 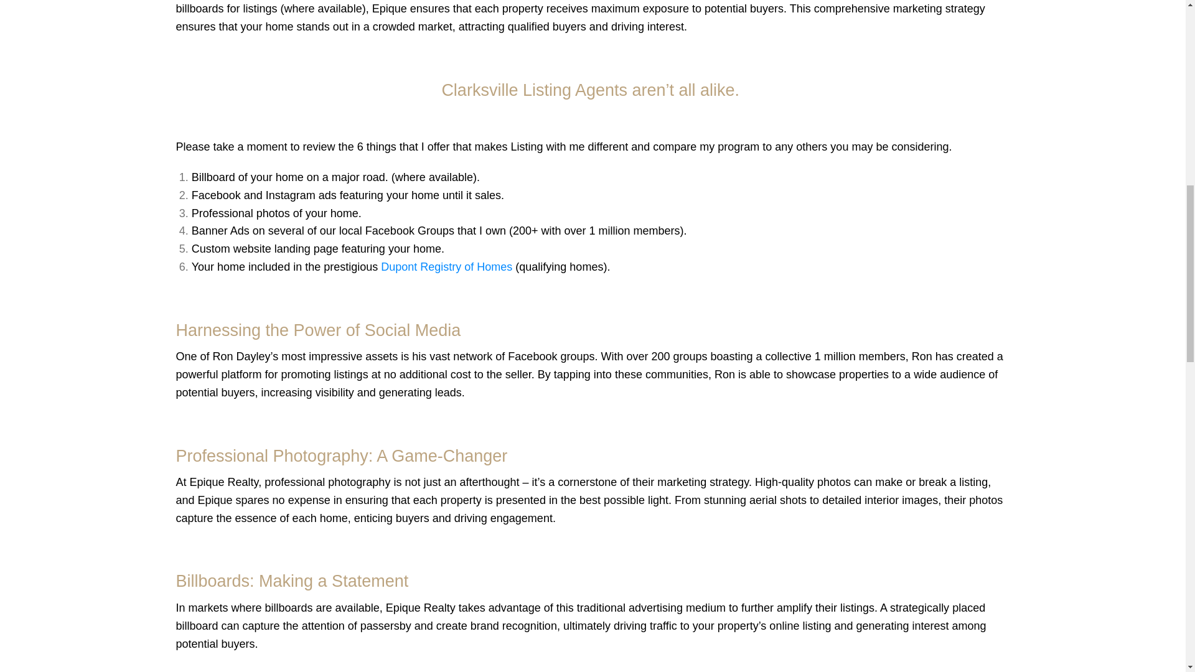 I want to click on Dunbar Bluff, so click(x=286, y=193).